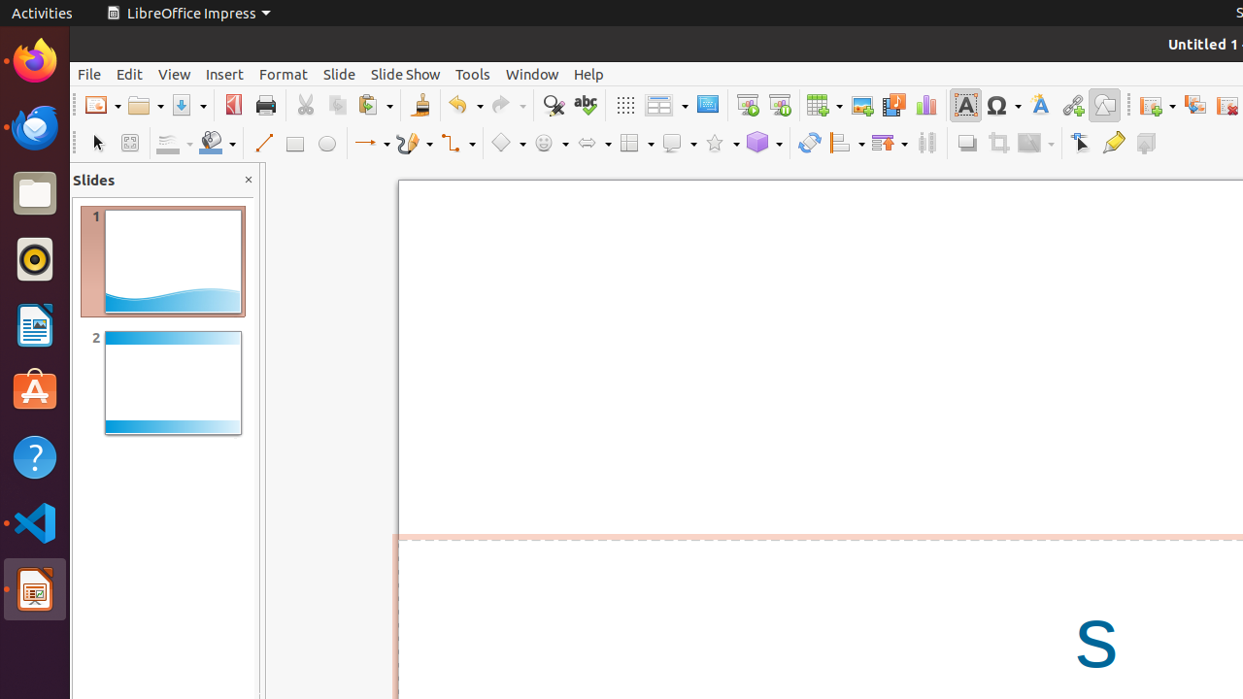 Image resolution: width=1243 pixels, height=699 pixels. What do you see at coordinates (35, 589) in the screenshot?
I see `LibreOffice Impress` at bounding box center [35, 589].